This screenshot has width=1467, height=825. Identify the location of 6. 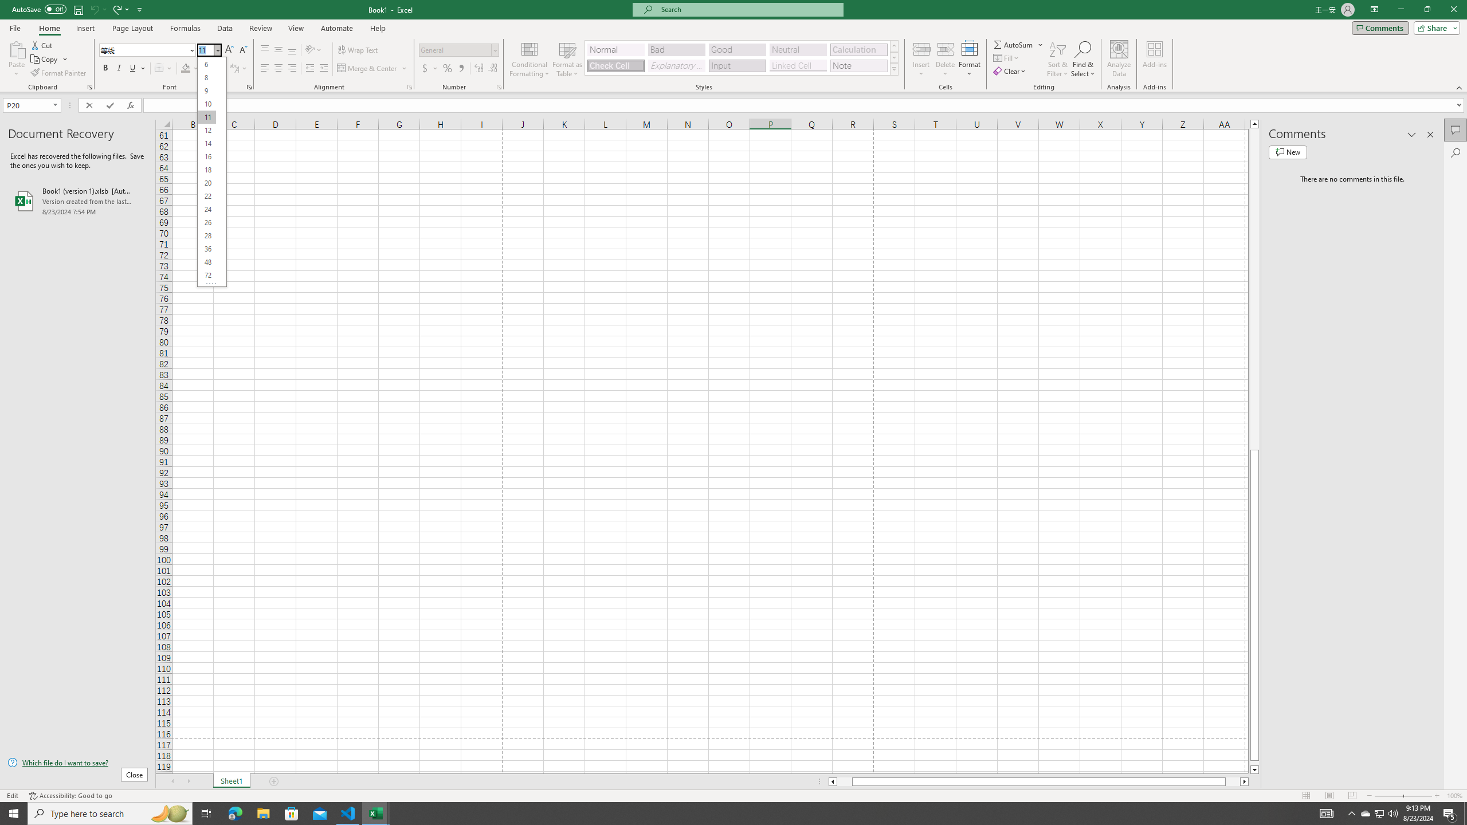
(206, 64).